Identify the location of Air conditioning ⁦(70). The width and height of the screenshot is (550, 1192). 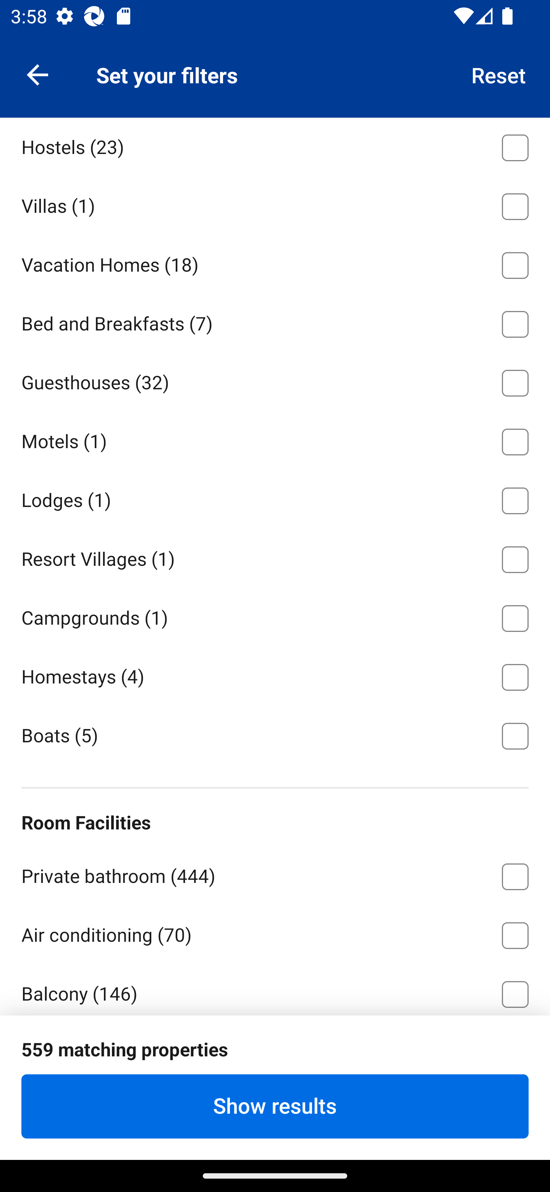
(275, 932).